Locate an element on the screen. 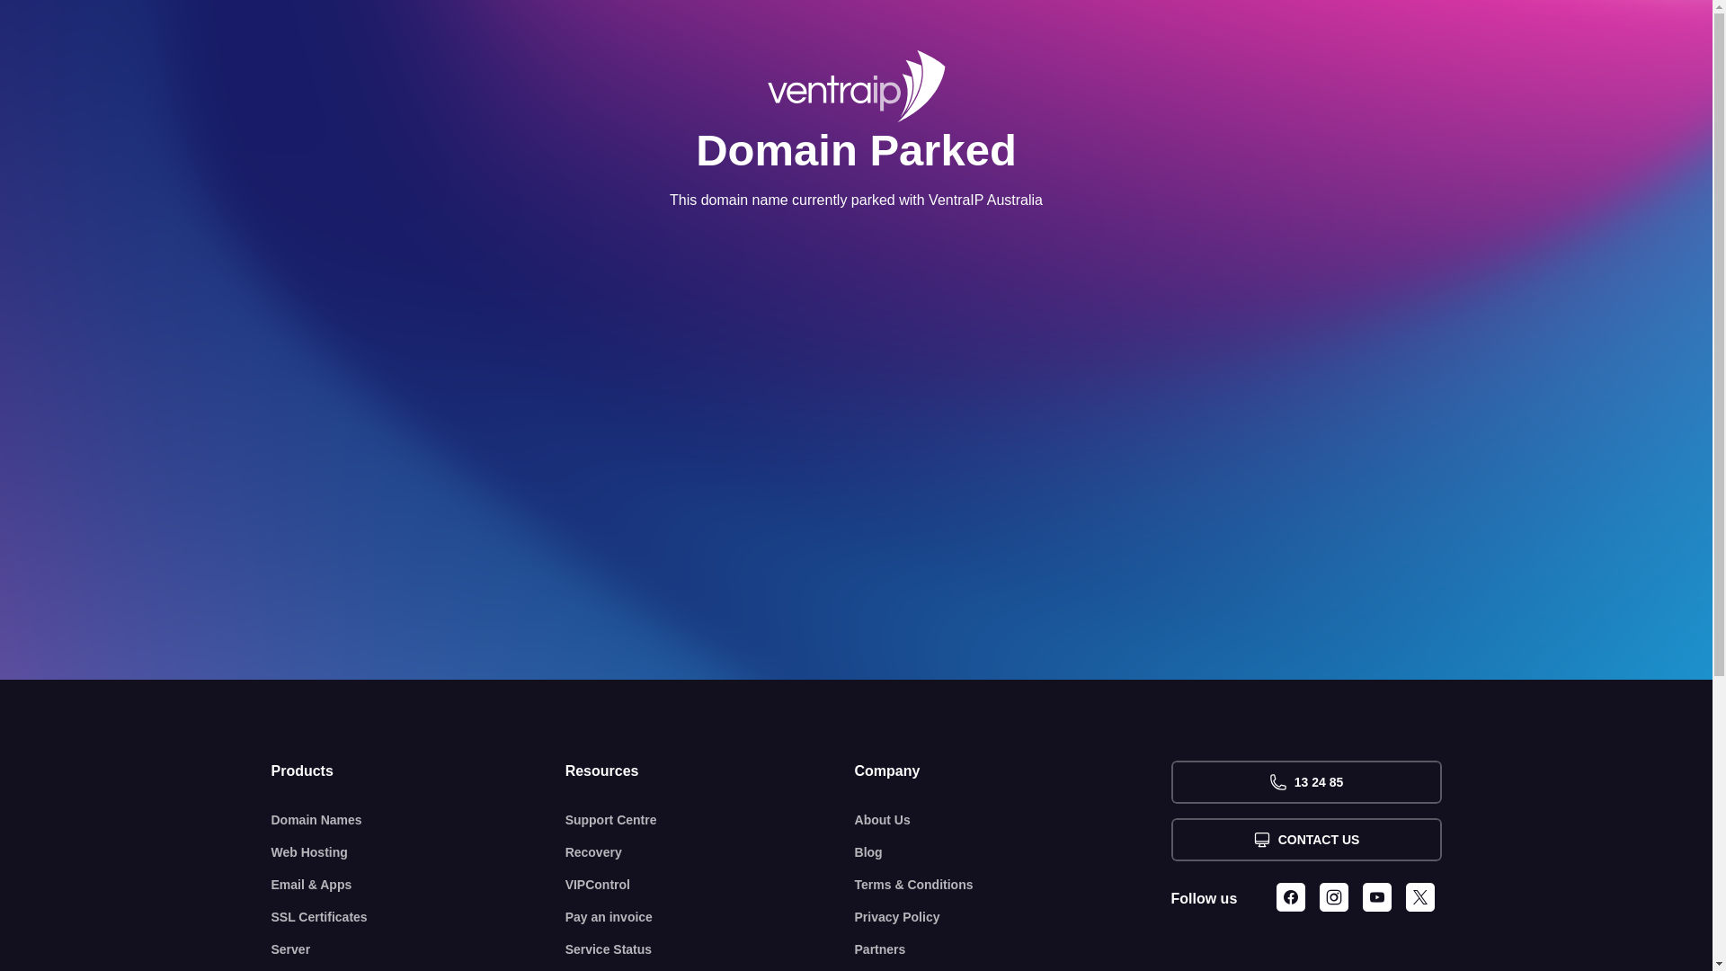  Privacy Policy is located at coordinates (1013, 917).